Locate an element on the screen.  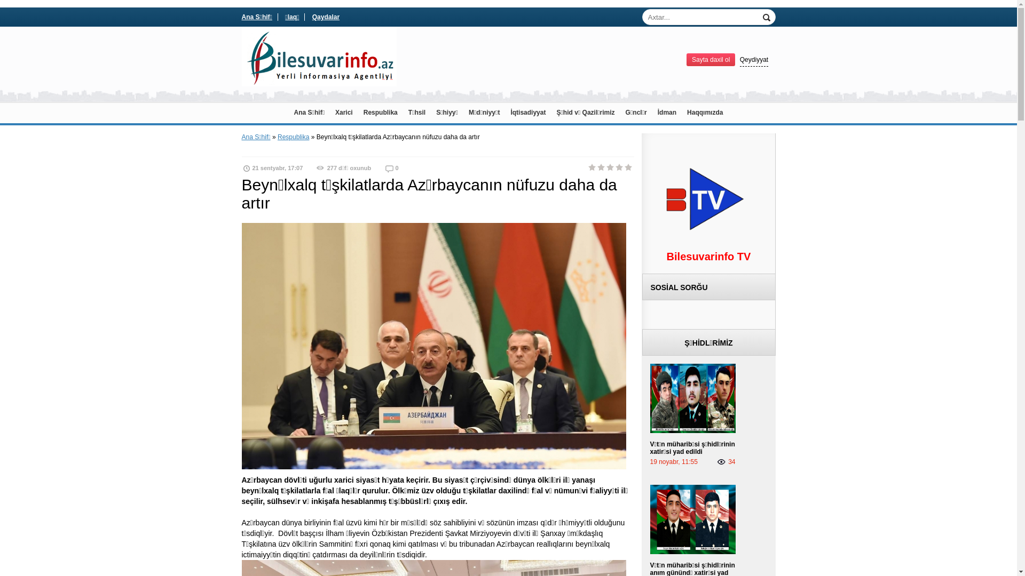
Bilesuvarinfo TV is located at coordinates (709, 258).